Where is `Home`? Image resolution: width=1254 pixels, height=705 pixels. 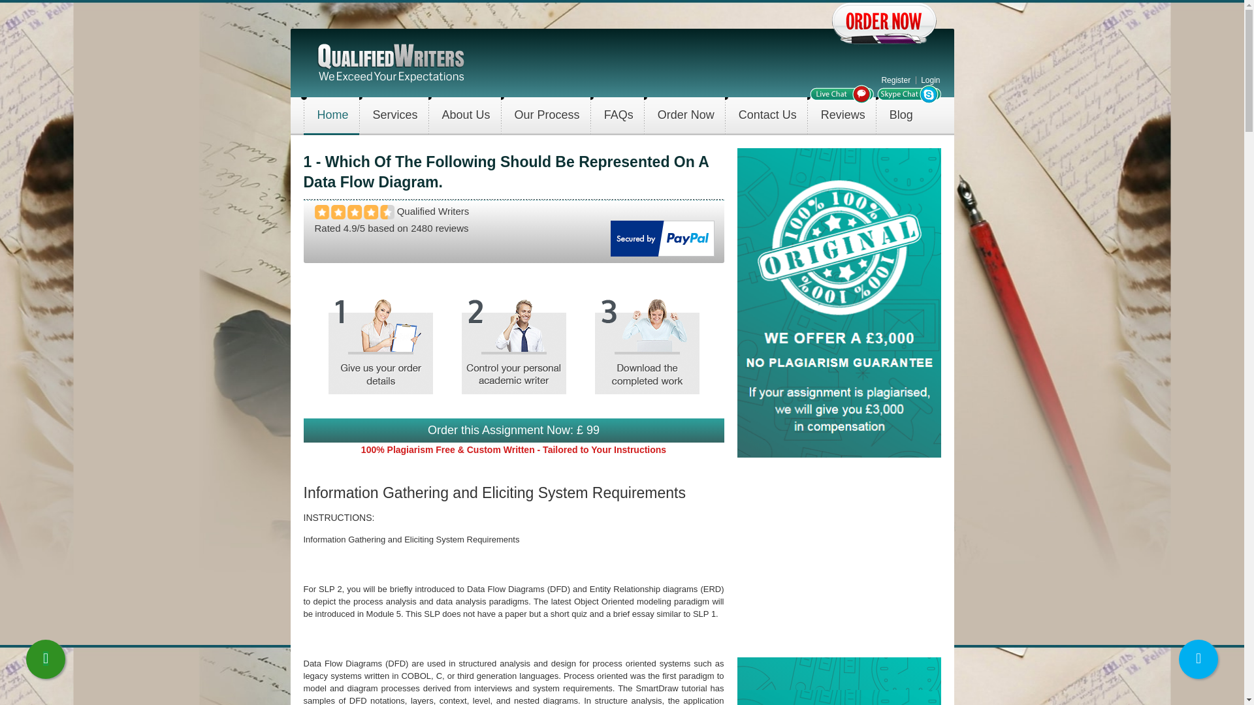 Home is located at coordinates (333, 116).